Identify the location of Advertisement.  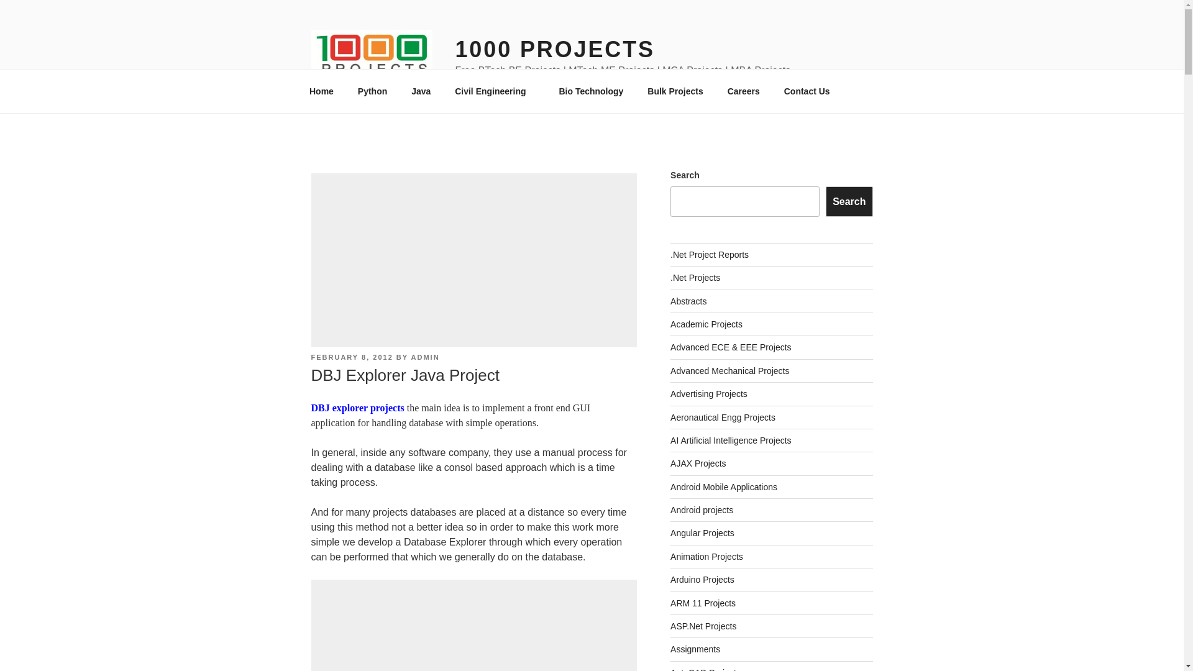
(544, 260).